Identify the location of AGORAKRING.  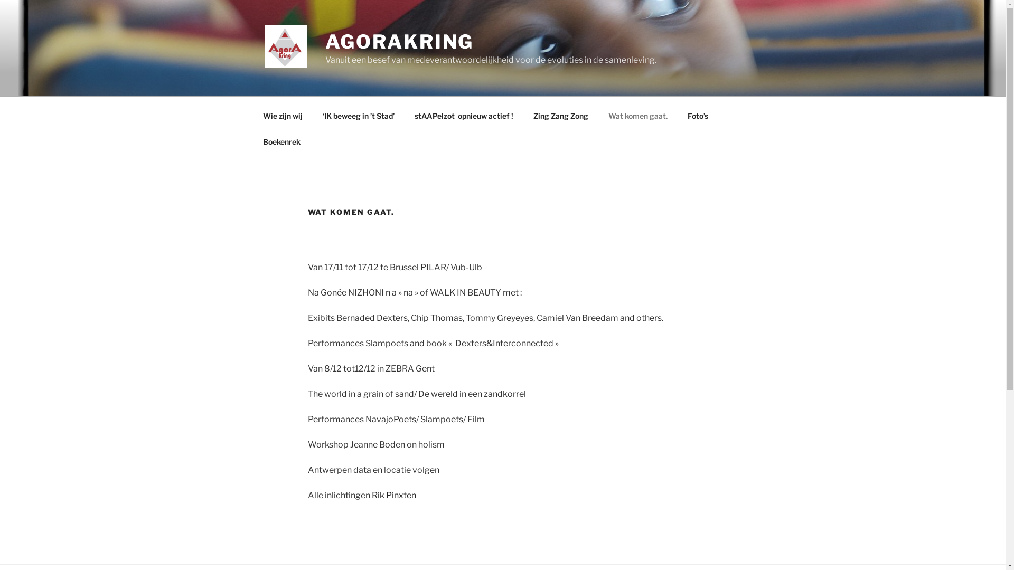
(400, 42).